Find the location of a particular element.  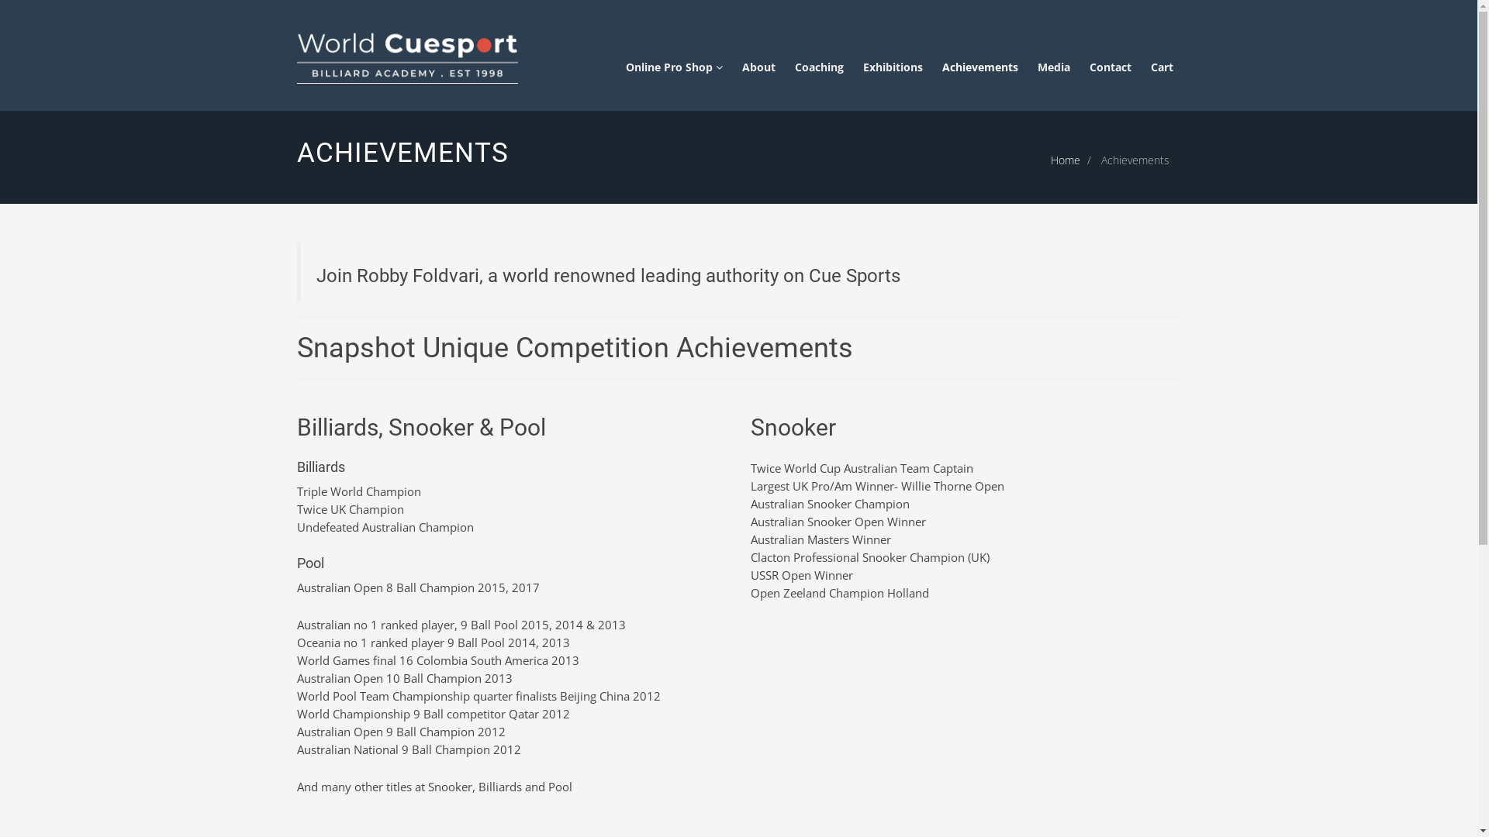

Contact is located at coordinates (1110, 67).